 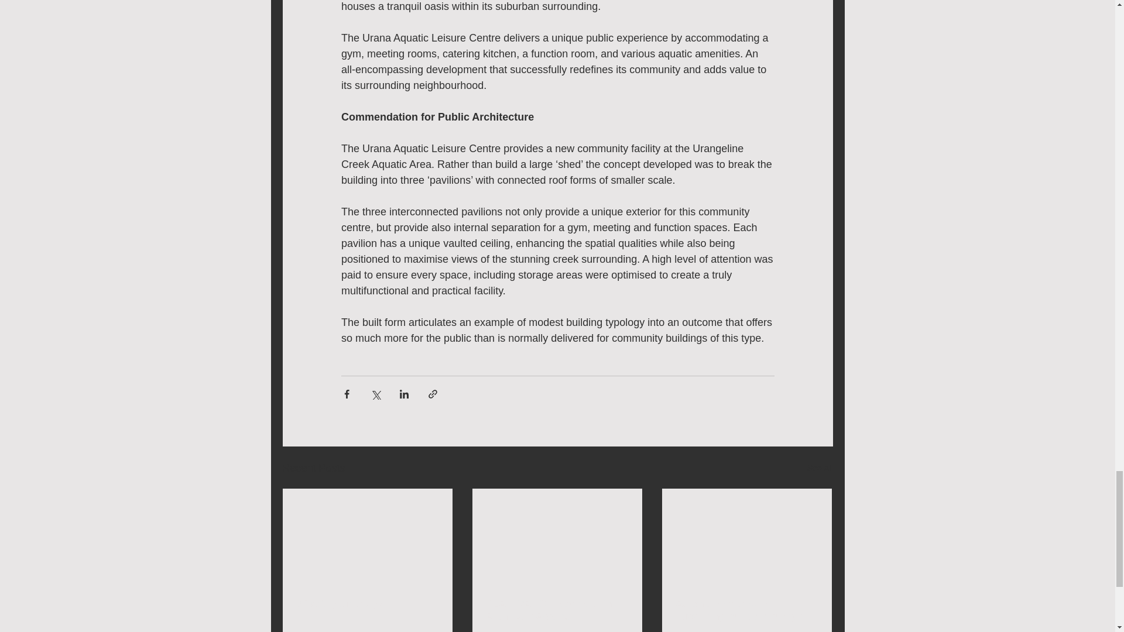 What do you see at coordinates (367, 604) in the screenshot?
I see `What's your story?` at bounding box center [367, 604].